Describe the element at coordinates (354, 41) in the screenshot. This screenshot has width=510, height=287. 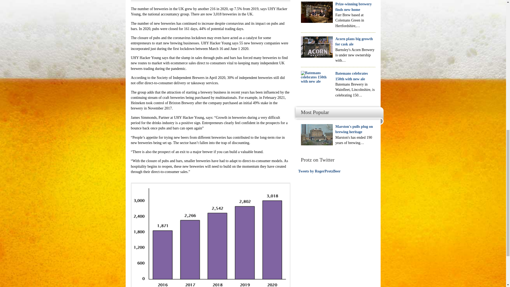
I see `Acorn plans big growth for cask ale` at that location.